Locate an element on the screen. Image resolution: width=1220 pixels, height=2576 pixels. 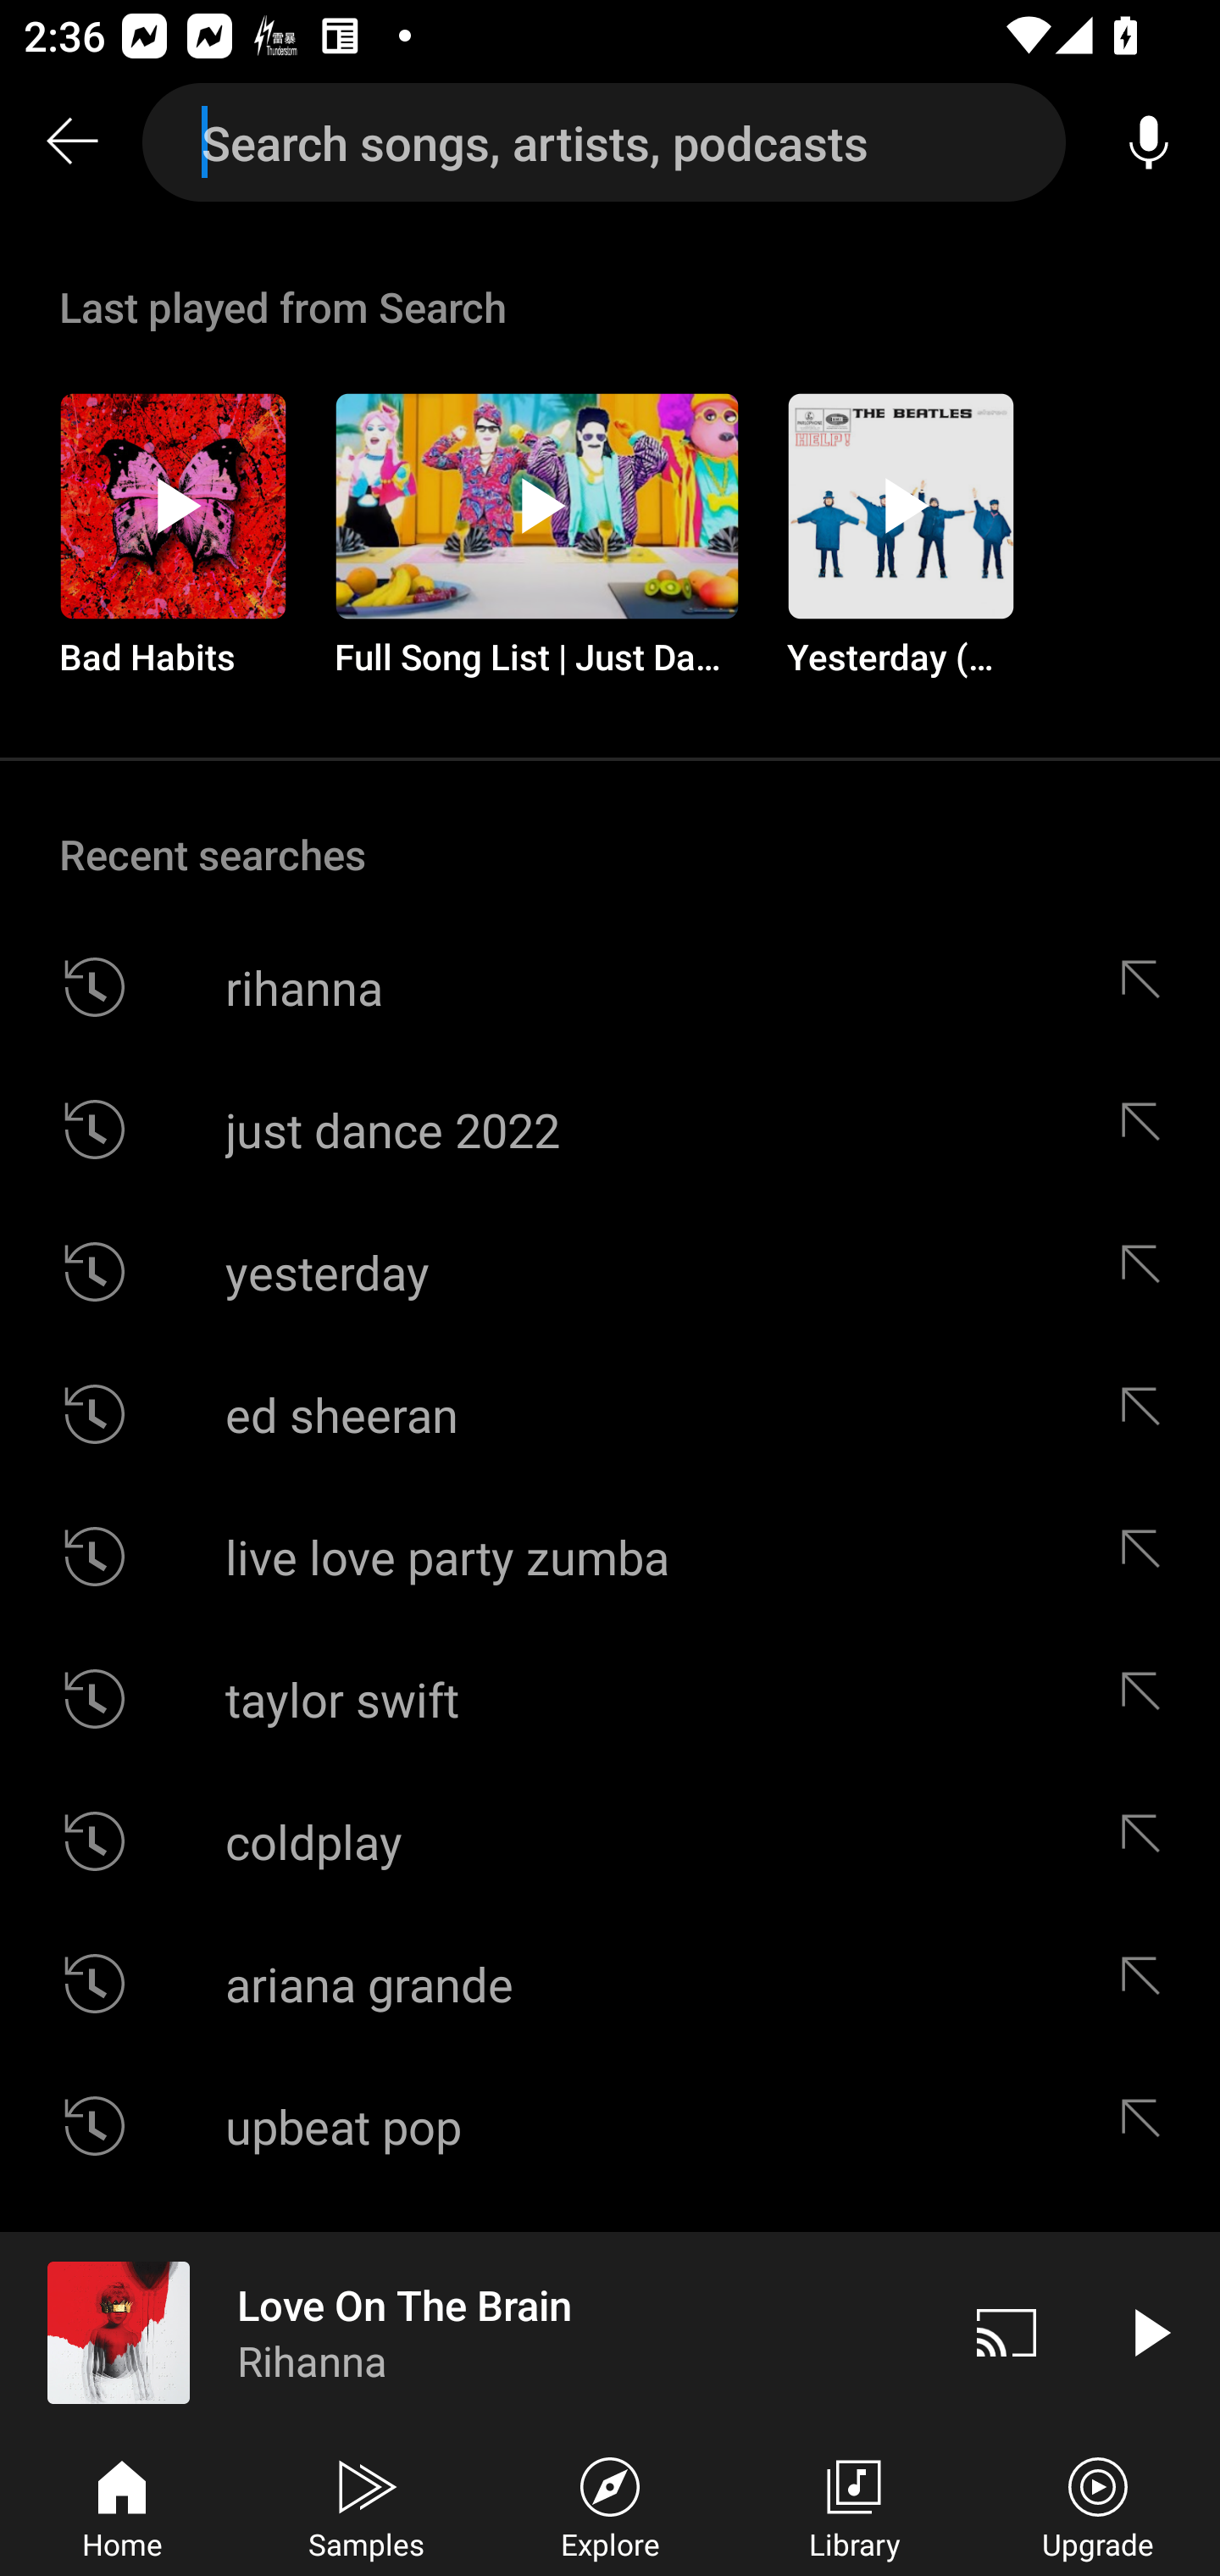
ariana grande Edit suggestion ariana grande is located at coordinates (610, 1983).